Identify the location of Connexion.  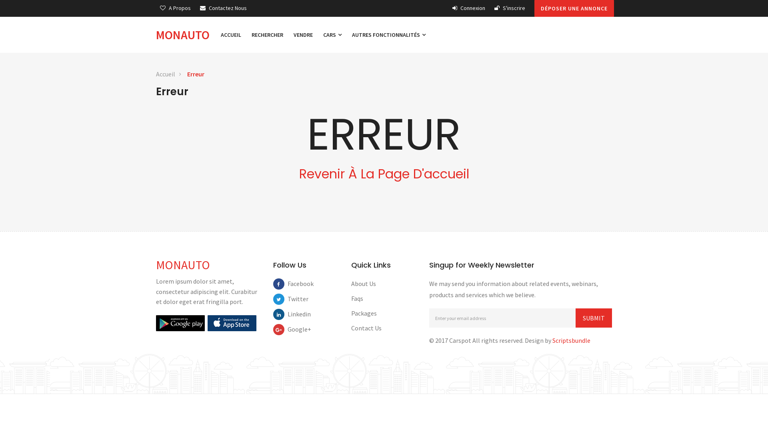
(469, 8).